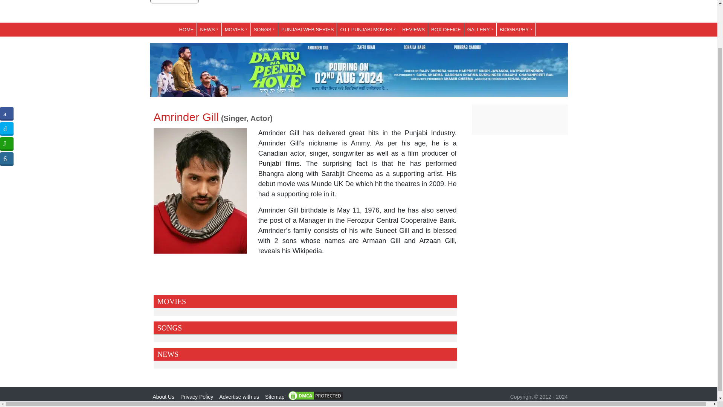 The height and width of the screenshot is (407, 723). What do you see at coordinates (480, 29) in the screenshot?
I see `GALLERY` at bounding box center [480, 29].